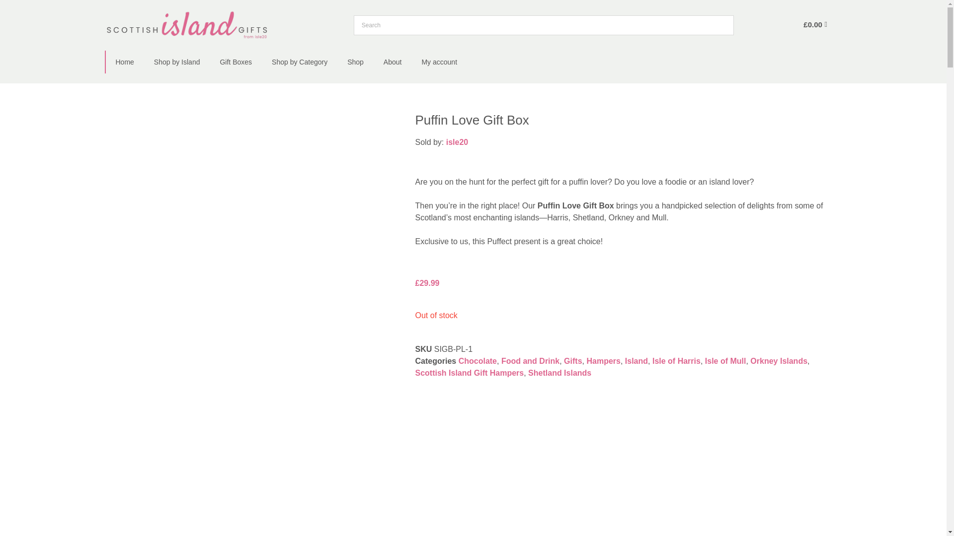 This screenshot has height=536, width=954. I want to click on Shop by Category, so click(299, 62).